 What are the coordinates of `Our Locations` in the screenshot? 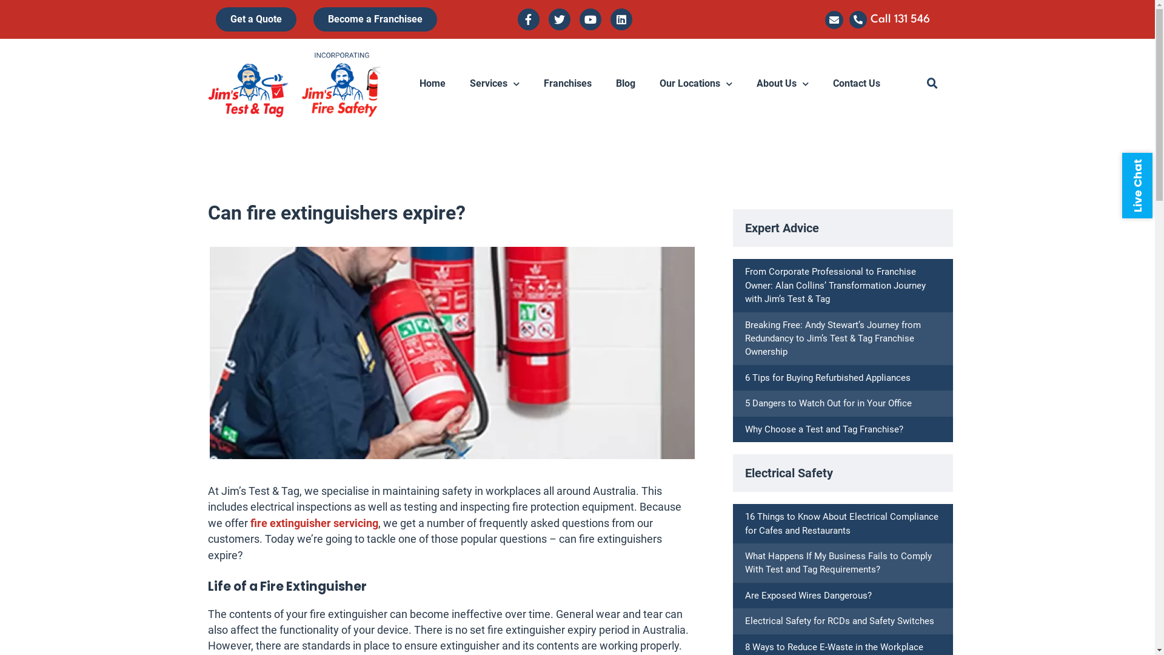 It's located at (696, 84).